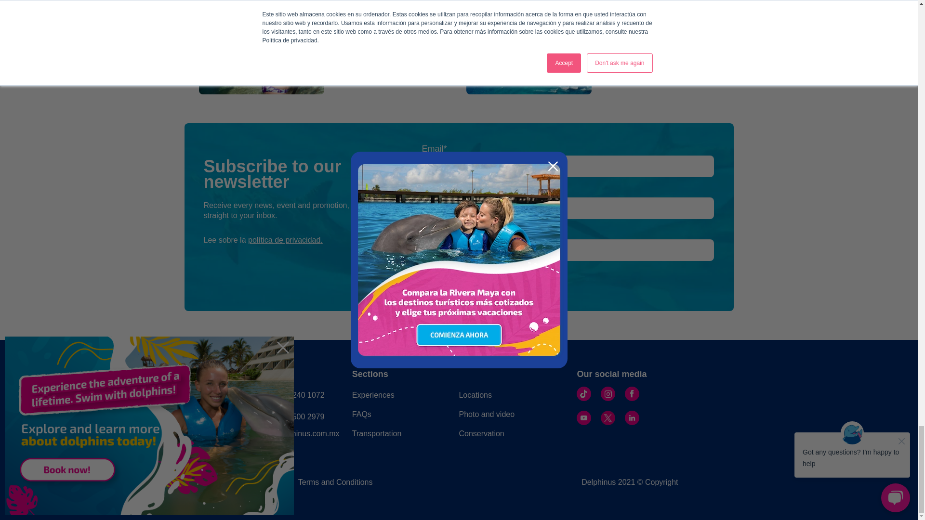 This screenshot has height=520, width=925. What do you see at coordinates (637, 7) in the screenshot?
I see `Best place to swimming` at bounding box center [637, 7].